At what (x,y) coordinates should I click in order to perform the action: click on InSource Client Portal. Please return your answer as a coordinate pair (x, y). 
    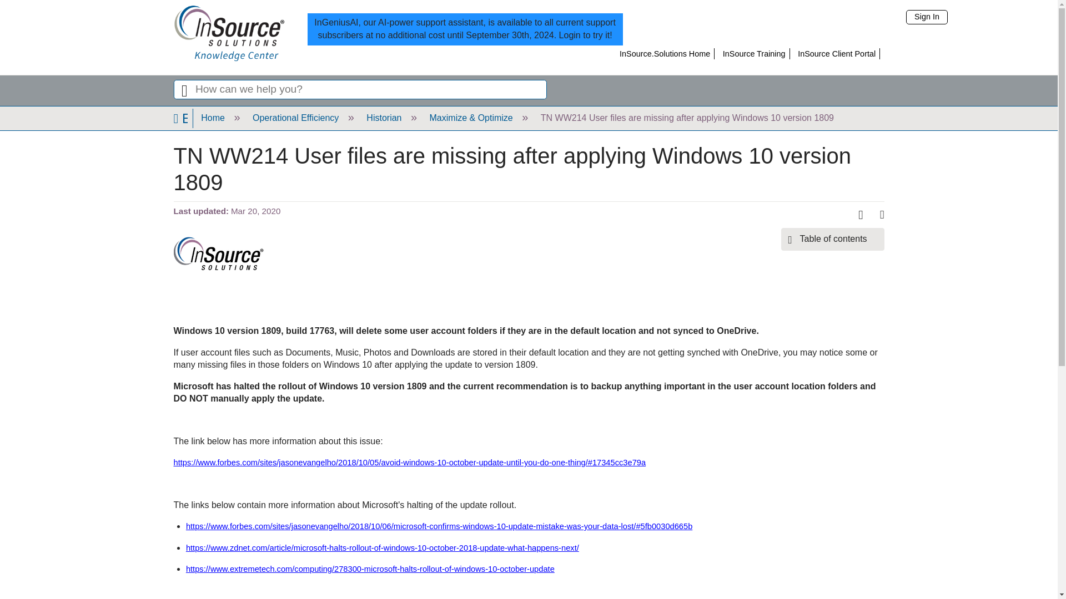
    Looking at the image, I should click on (836, 53).